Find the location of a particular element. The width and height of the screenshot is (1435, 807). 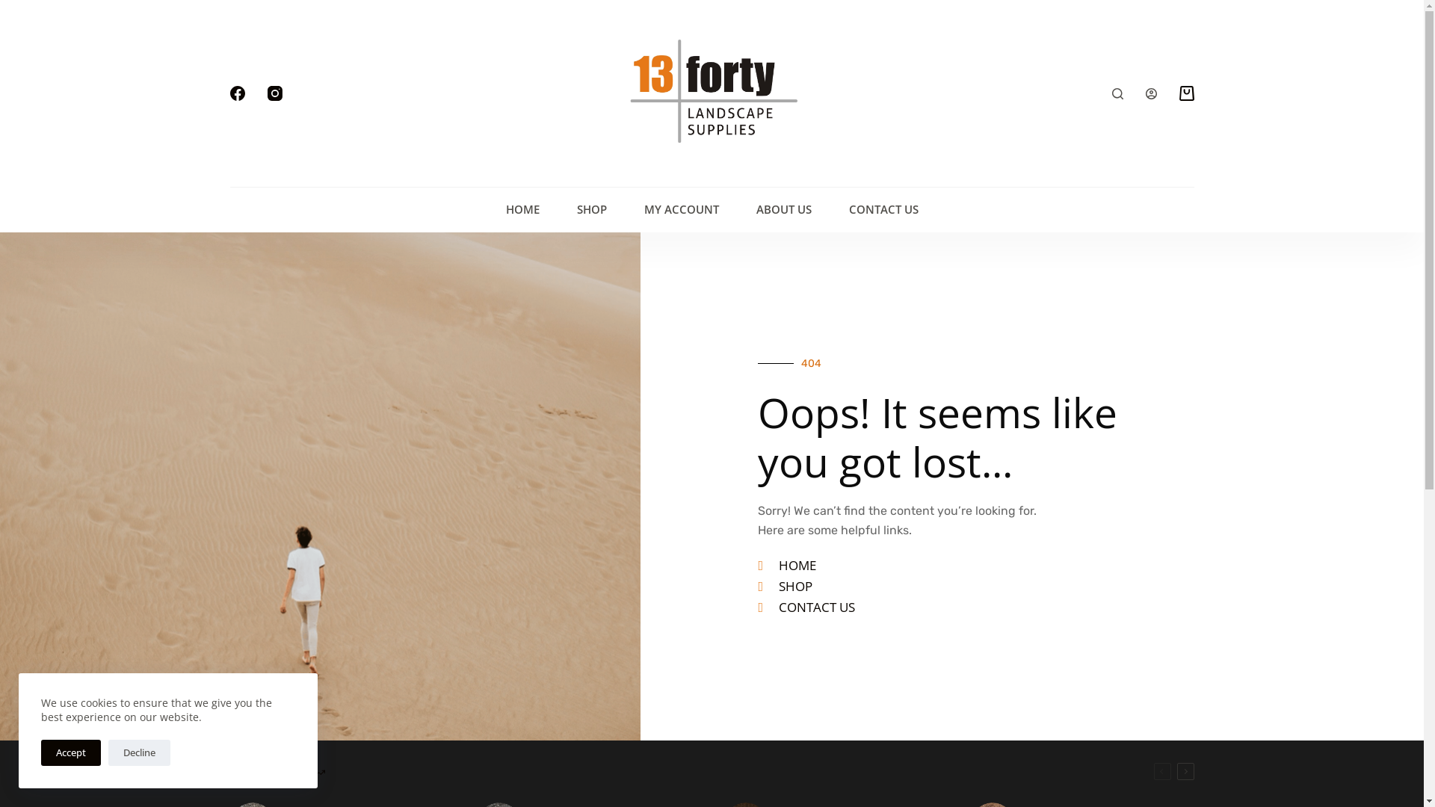

forwardwebb is located at coordinates (1158, 762).